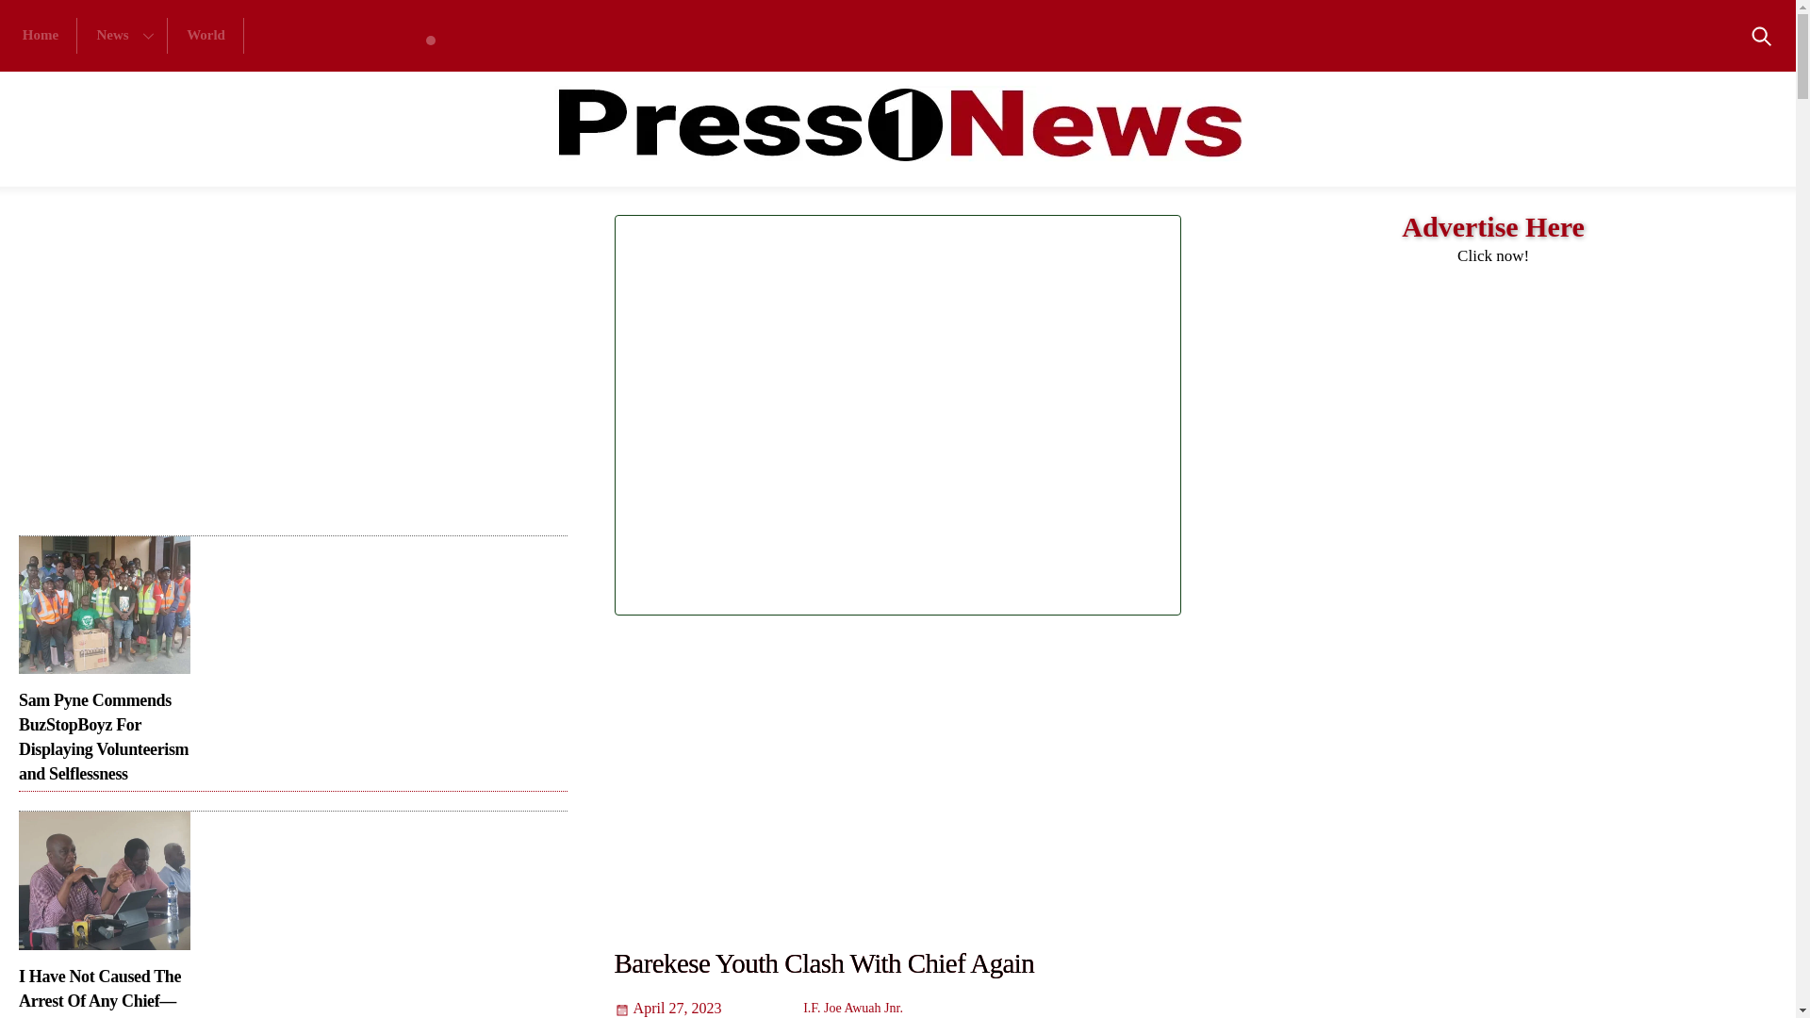 Image resolution: width=1810 pixels, height=1018 pixels. Describe the element at coordinates (123, 36) in the screenshot. I see `Advertisement` at that location.